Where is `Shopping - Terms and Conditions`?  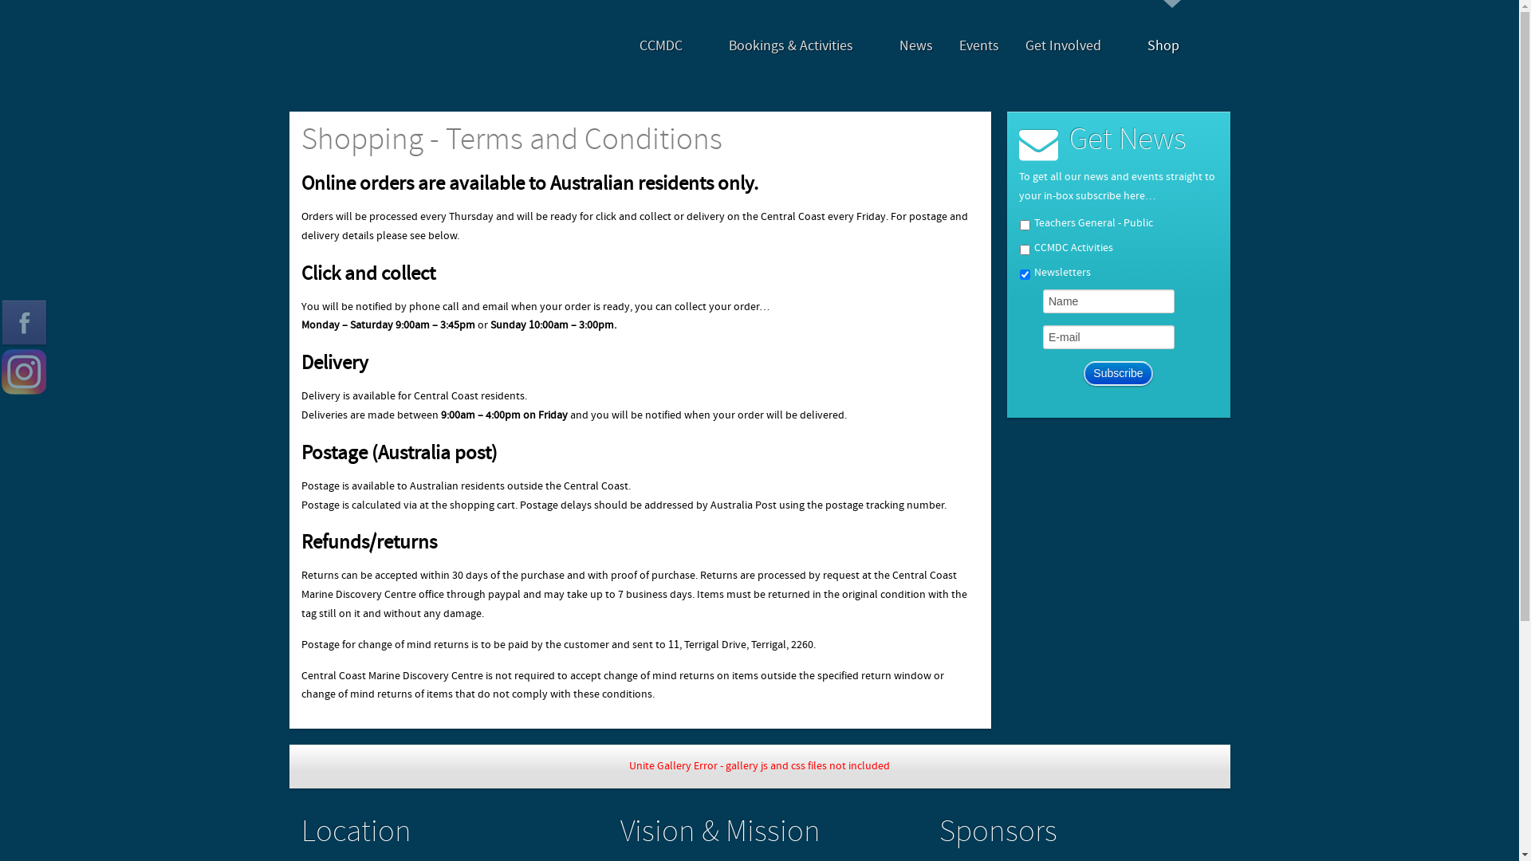
Shopping - Terms and Conditions is located at coordinates (512, 140).